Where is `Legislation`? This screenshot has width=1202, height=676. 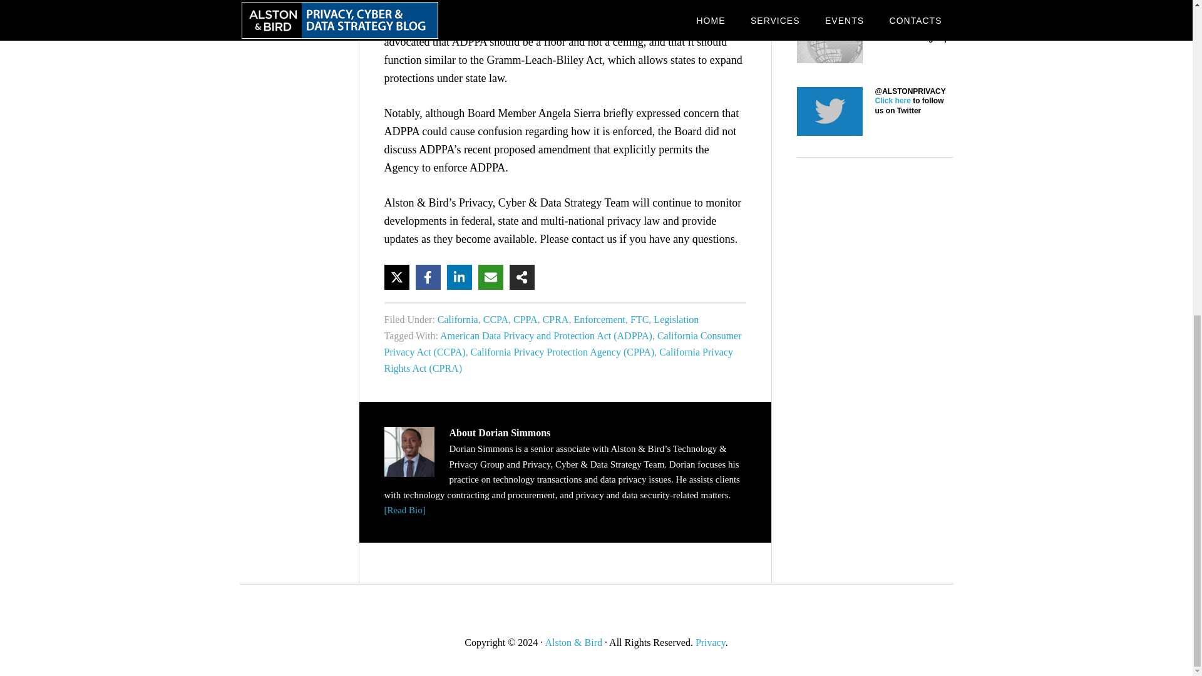 Legislation is located at coordinates (676, 319).